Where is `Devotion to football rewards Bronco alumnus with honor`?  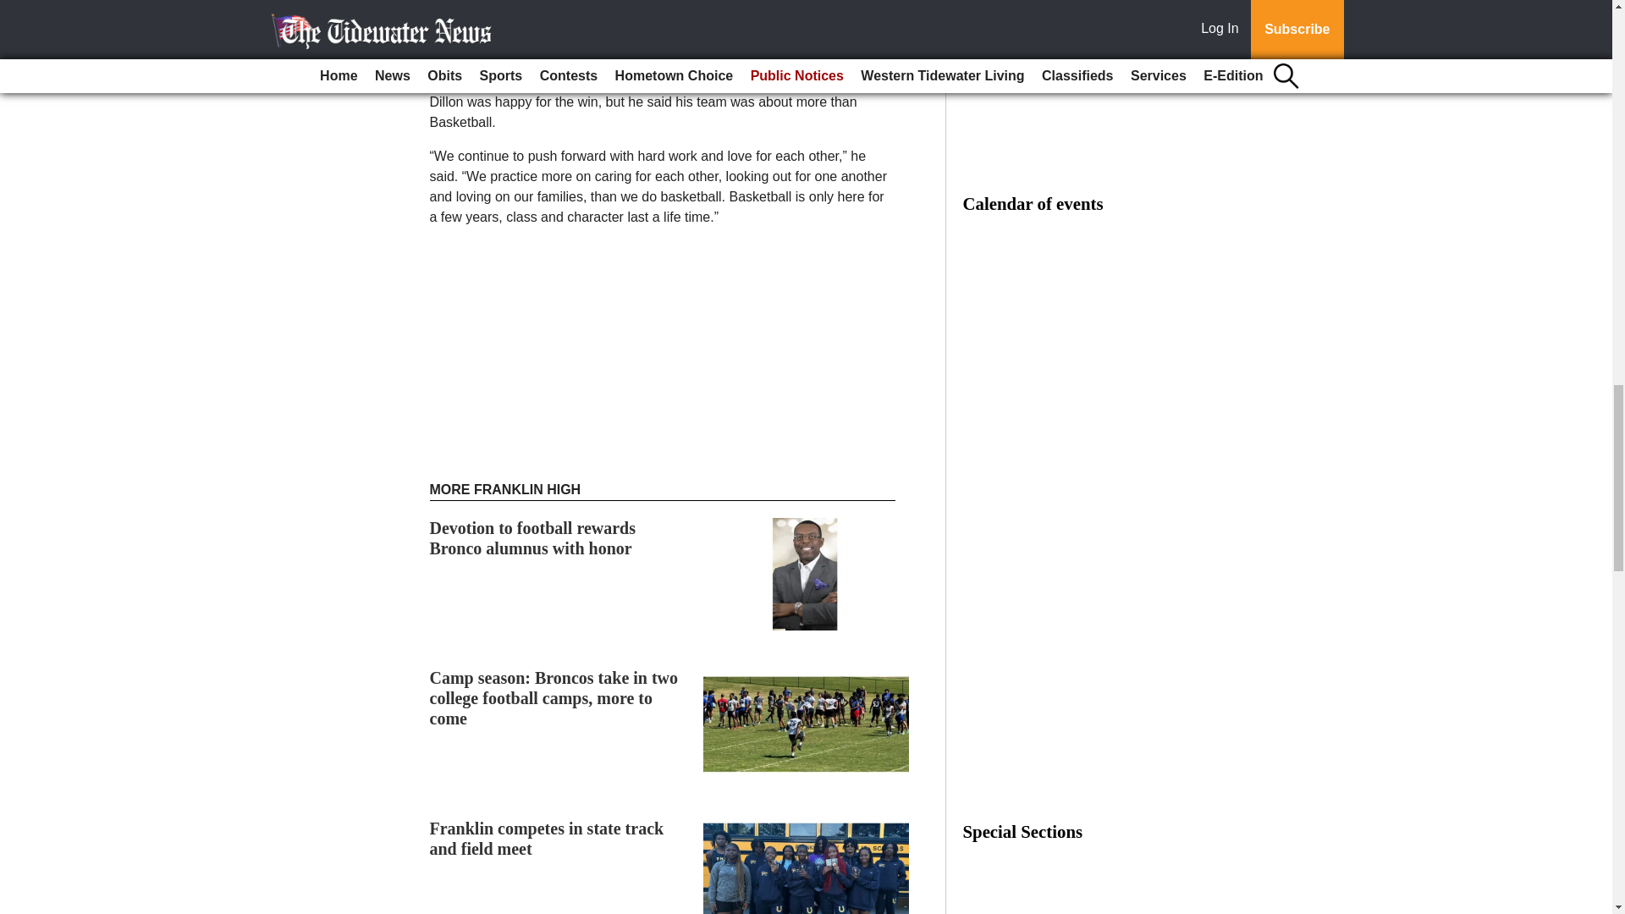
Devotion to football rewards Bronco alumnus with honor is located at coordinates (533, 538).